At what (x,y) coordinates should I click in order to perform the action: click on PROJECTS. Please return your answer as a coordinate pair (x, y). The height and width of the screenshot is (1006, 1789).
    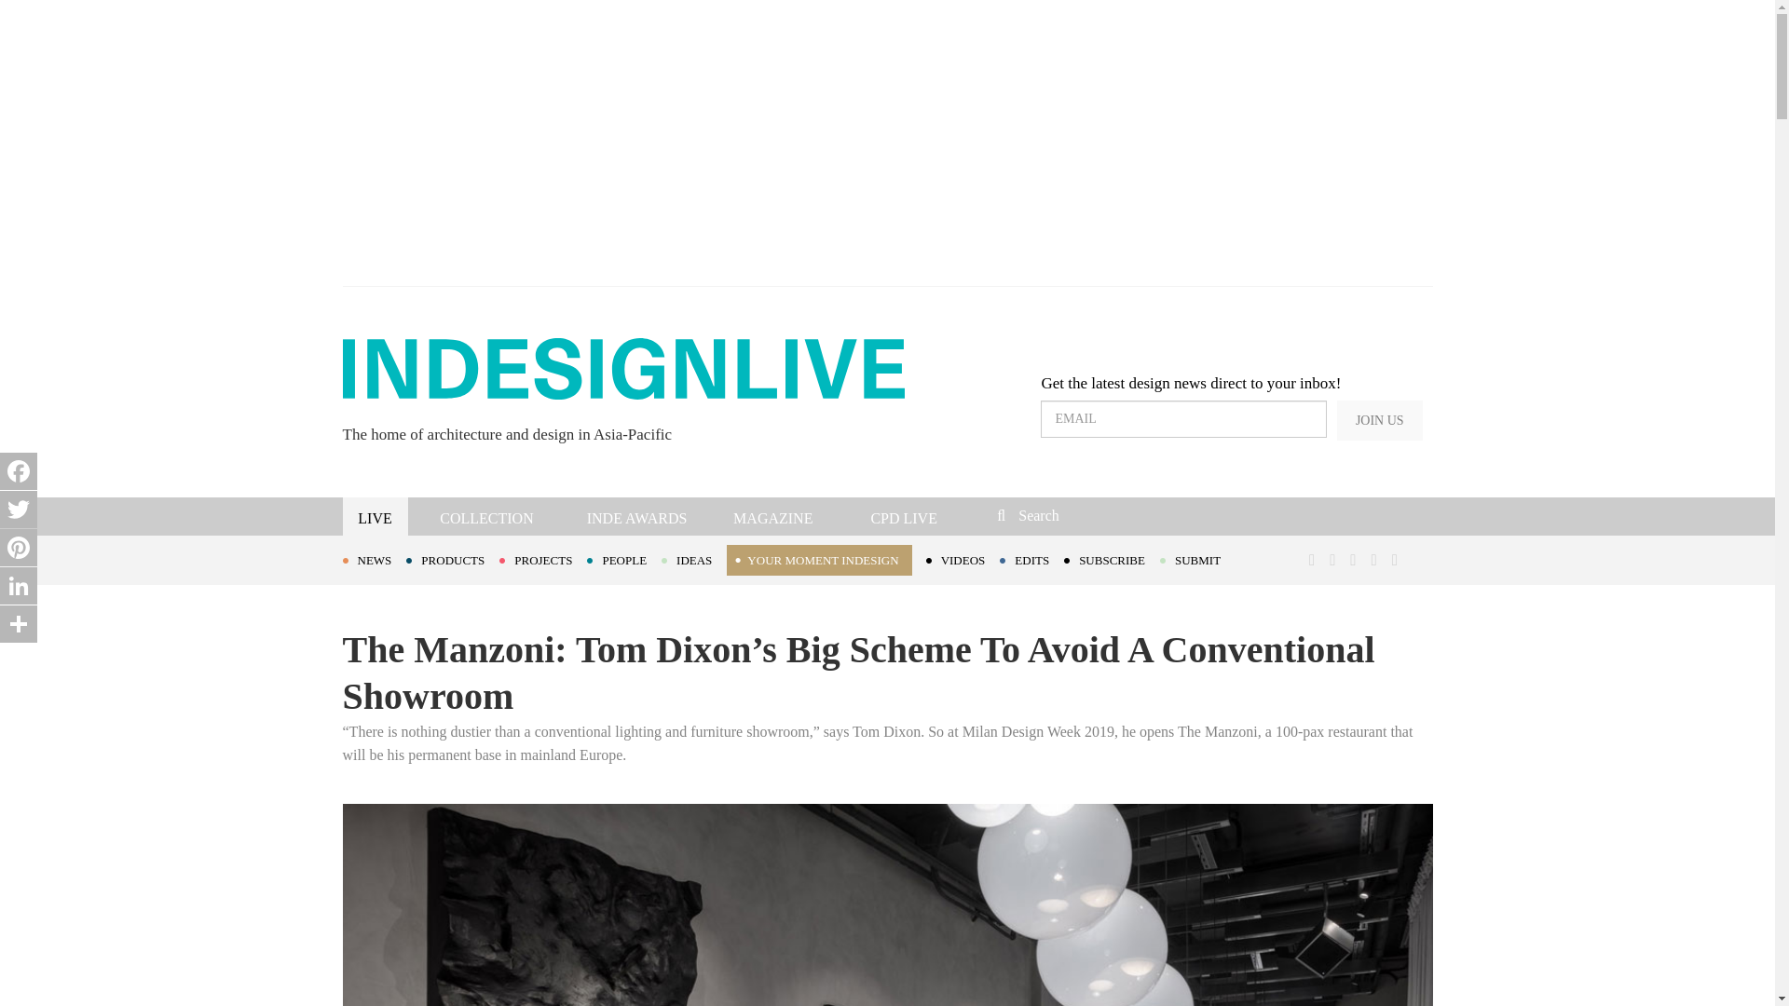
    Looking at the image, I should click on (542, 559).